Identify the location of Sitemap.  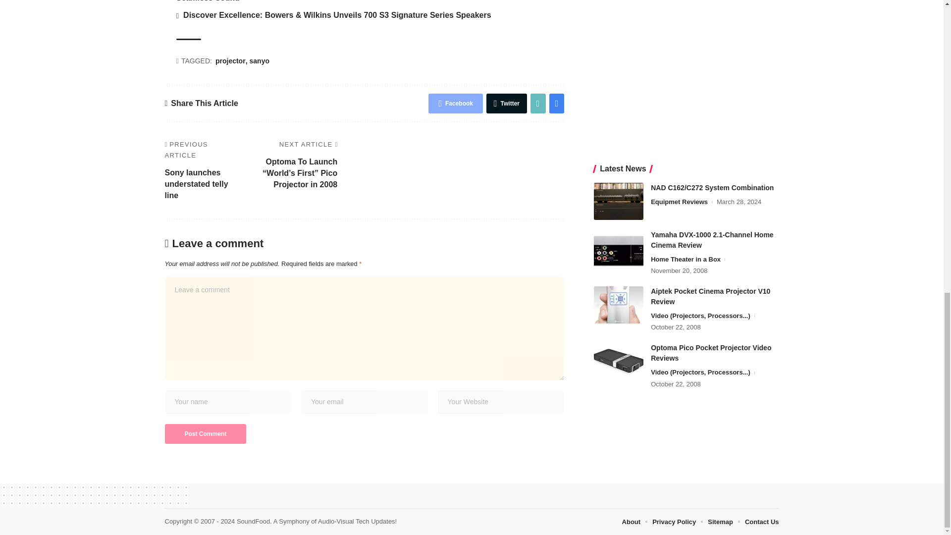
(720, 522).